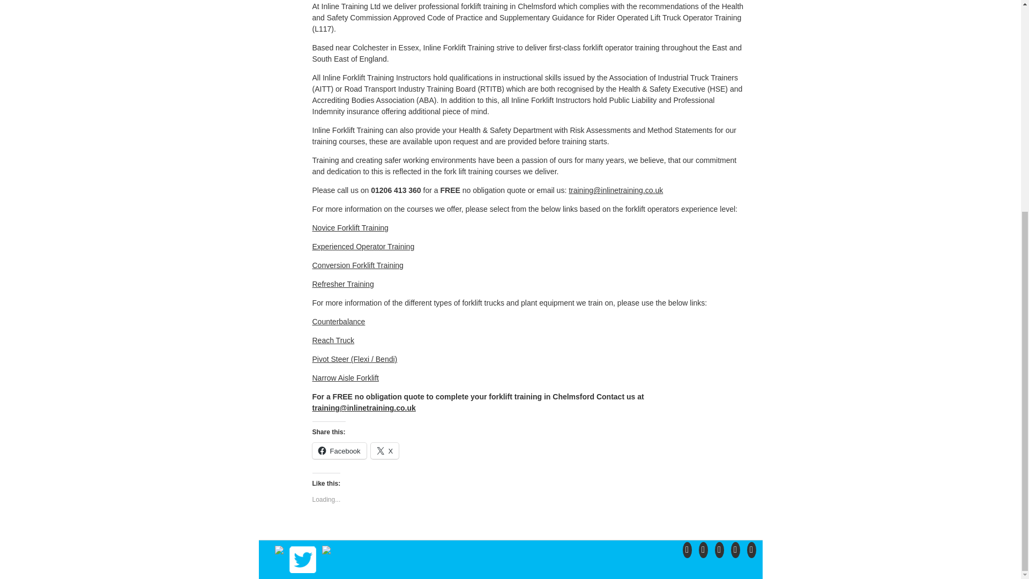  Describe the element at coordinates (349, 227) in the screenshot. I see `Novice Forklift Training` at that location.